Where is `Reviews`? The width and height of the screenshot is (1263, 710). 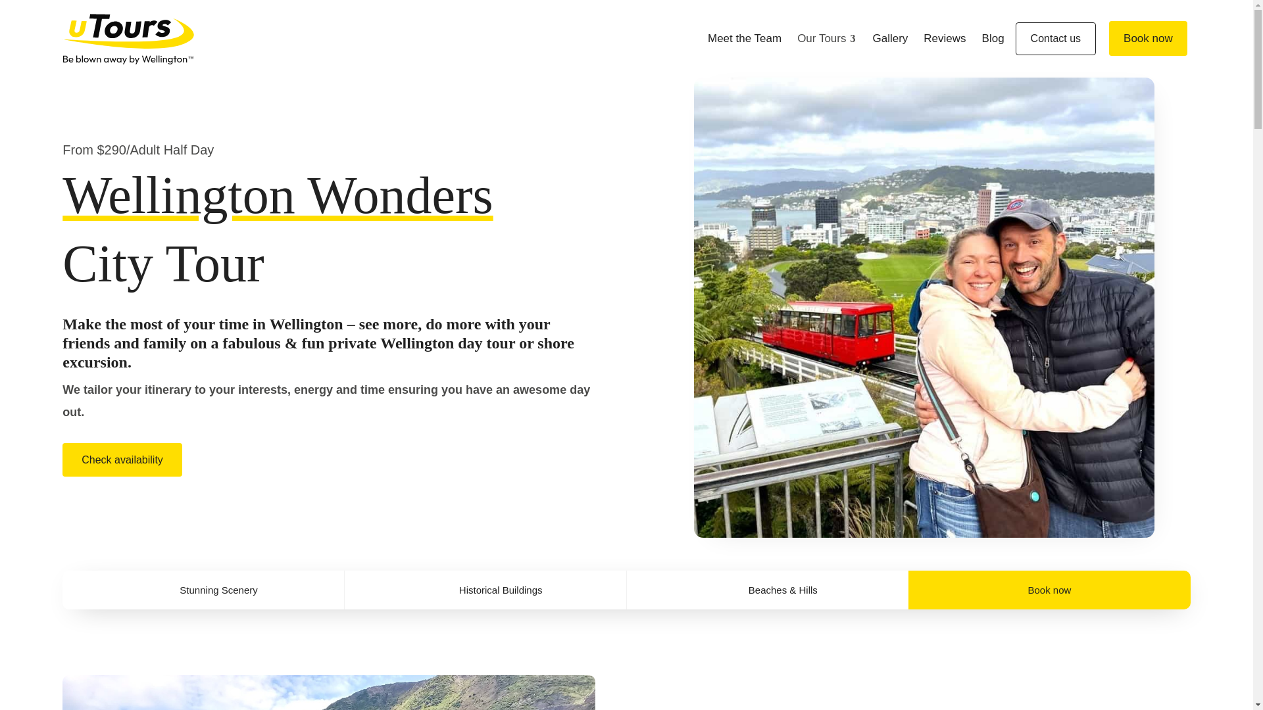 Reviews is located at coordinates (945, 38).